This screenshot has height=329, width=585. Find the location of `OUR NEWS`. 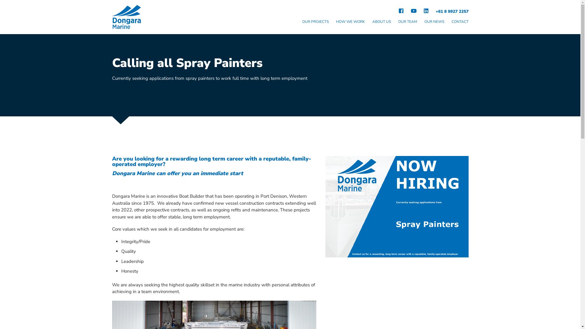

OUR NEWS is located at coordinates (434, 23).